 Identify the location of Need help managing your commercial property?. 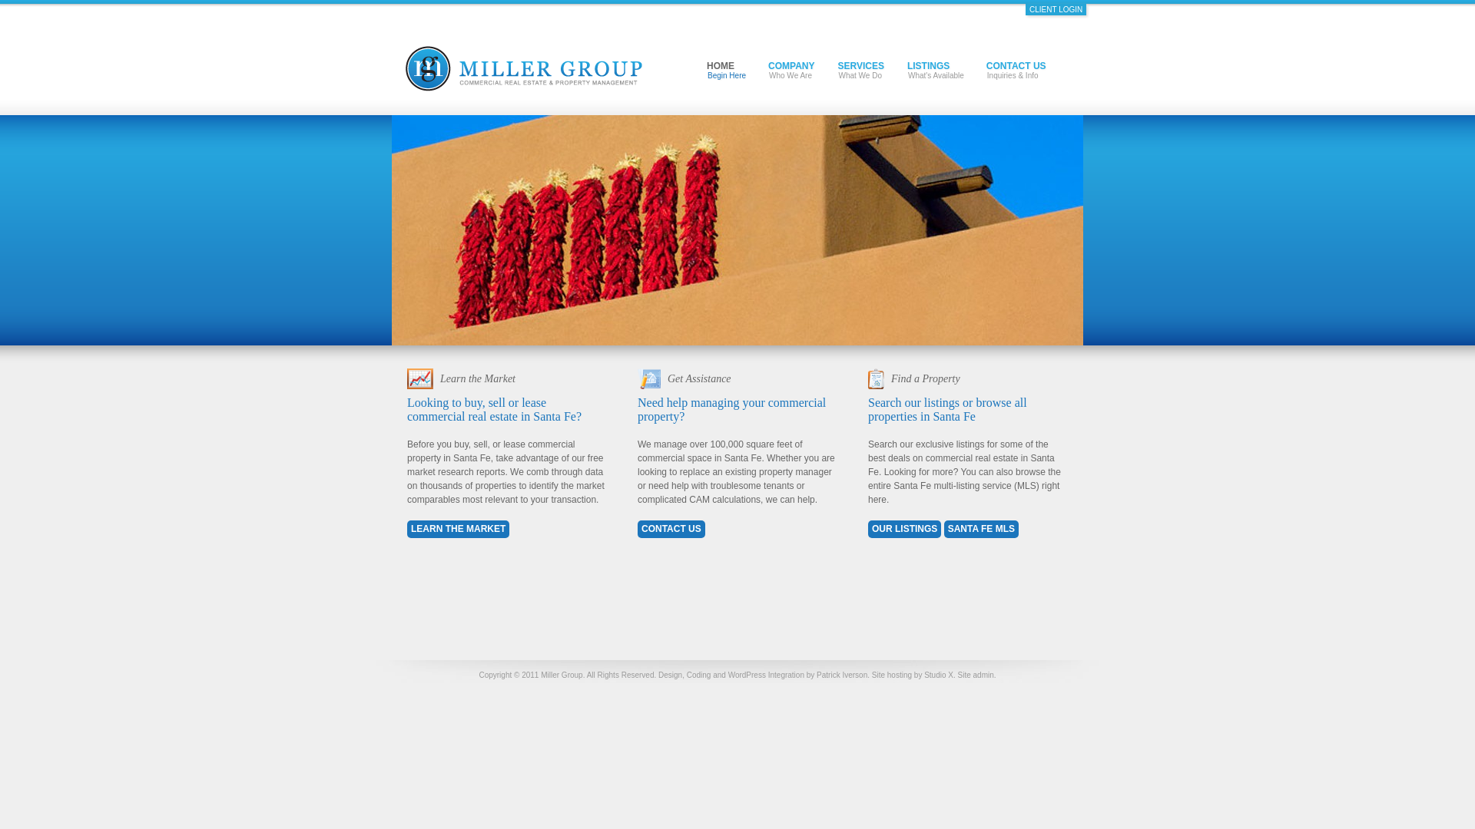
(731, 409).